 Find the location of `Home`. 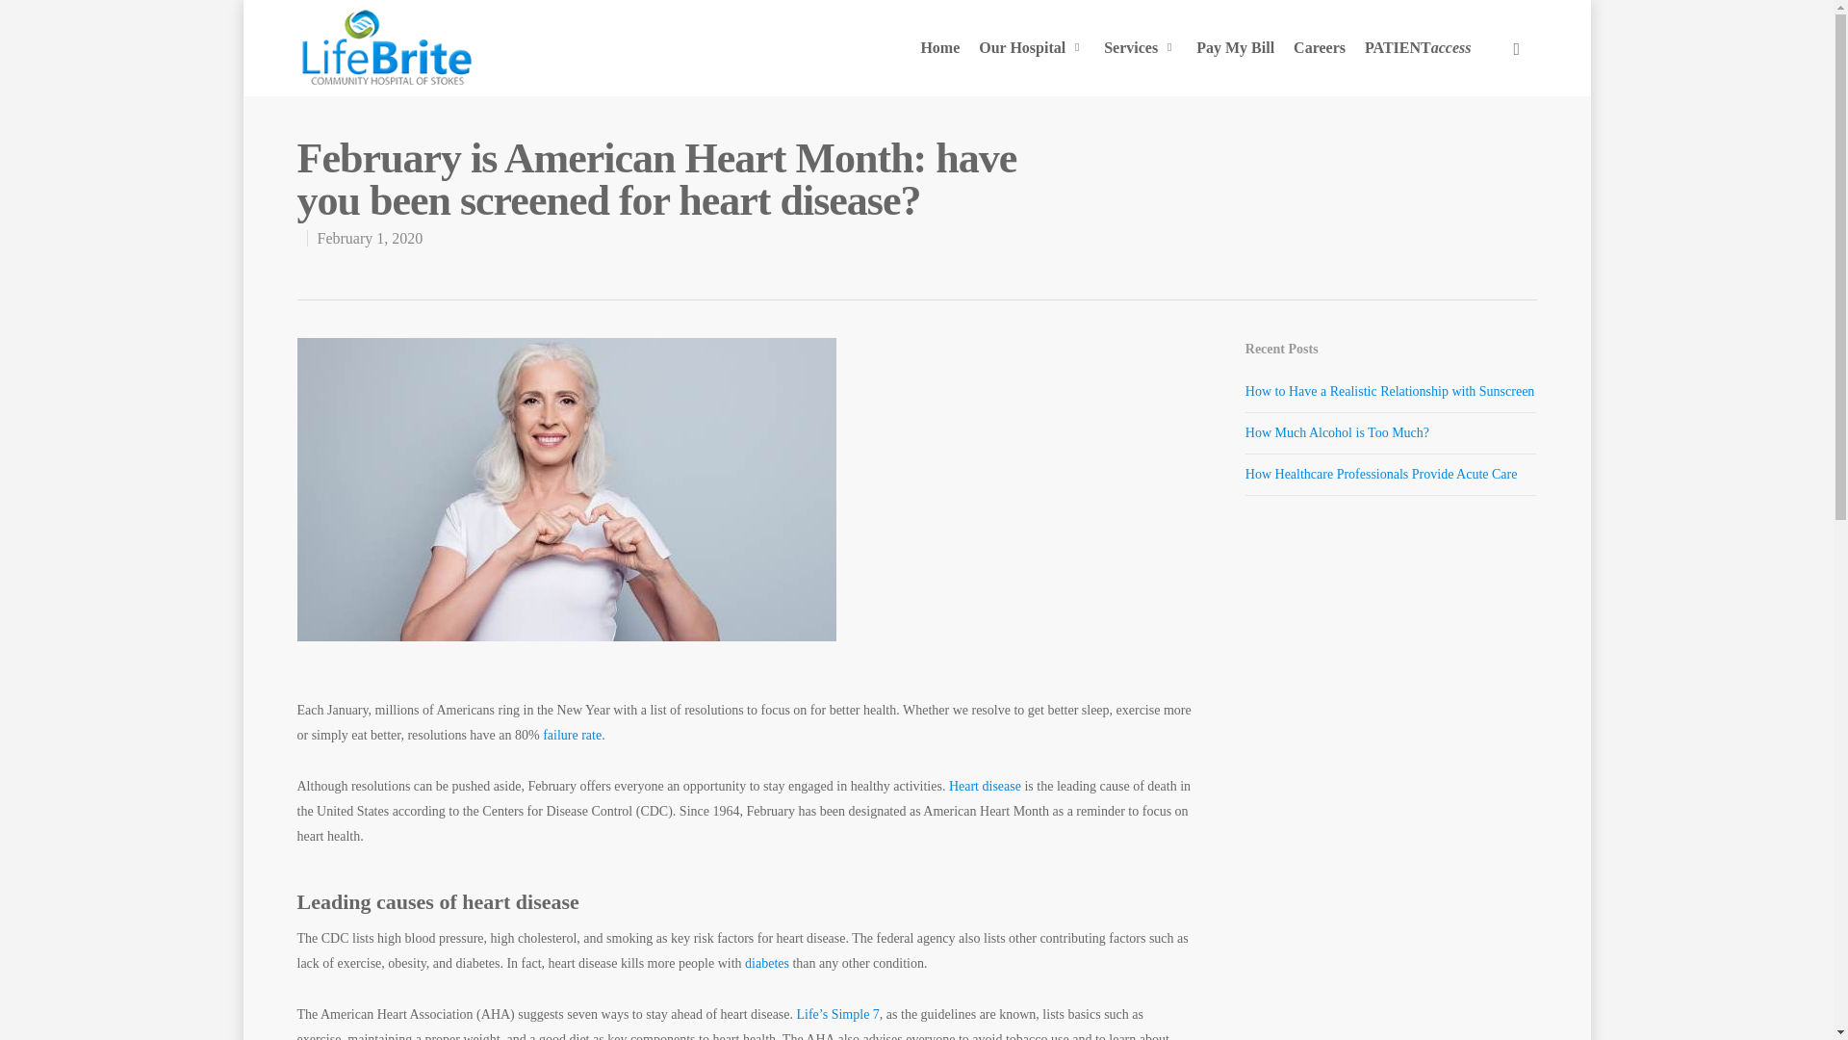

Home is located at coordinates (939, 48).